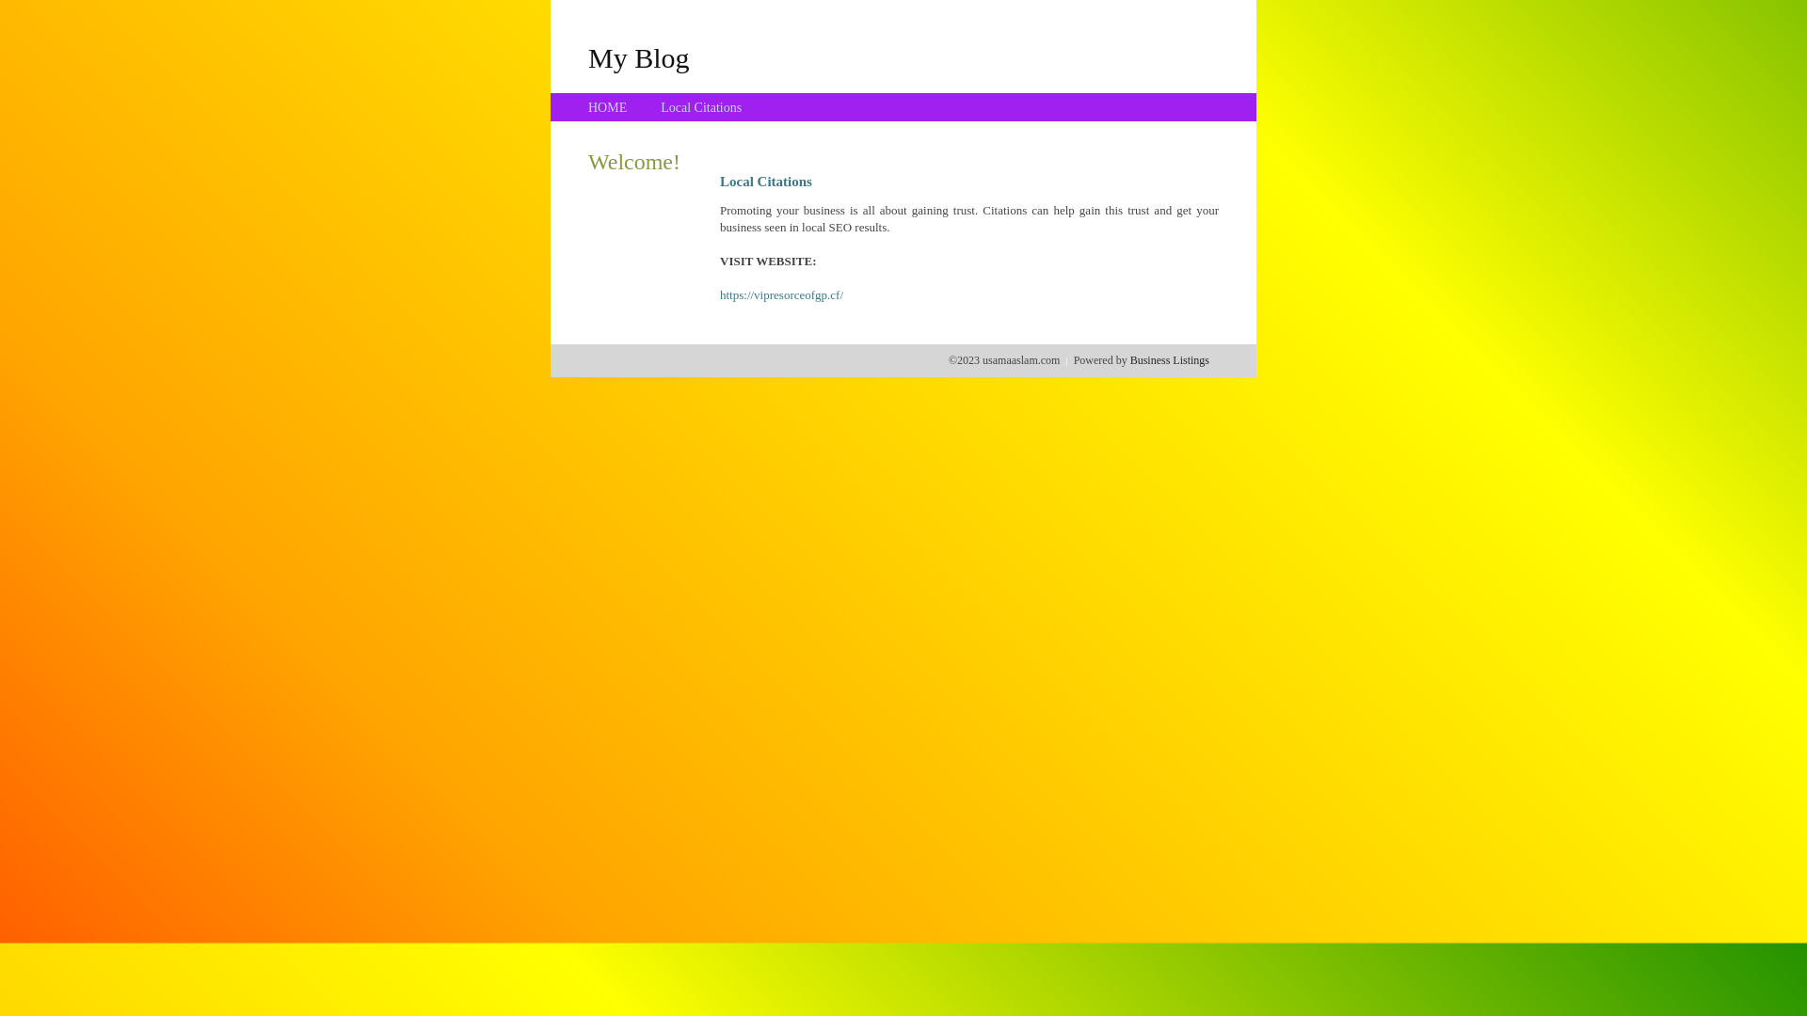  Describe the element at coordinates (701, 107) in the screenshot. I see `Local Citations` at that location.